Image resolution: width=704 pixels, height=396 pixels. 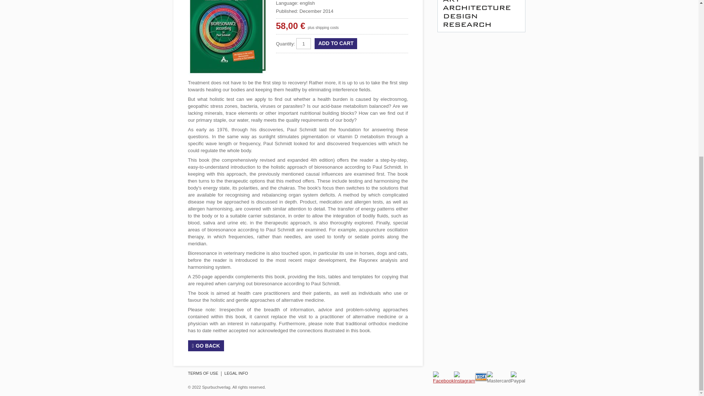 What do you see at coordinates (236, 374) in the screenshot?
I see `LEGAL INFO` at bounding box center [236, 374].